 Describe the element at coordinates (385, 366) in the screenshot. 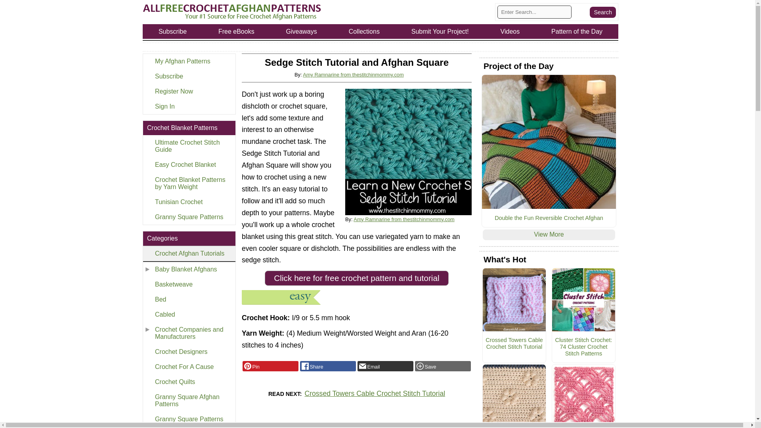

I see `Email` at that location.